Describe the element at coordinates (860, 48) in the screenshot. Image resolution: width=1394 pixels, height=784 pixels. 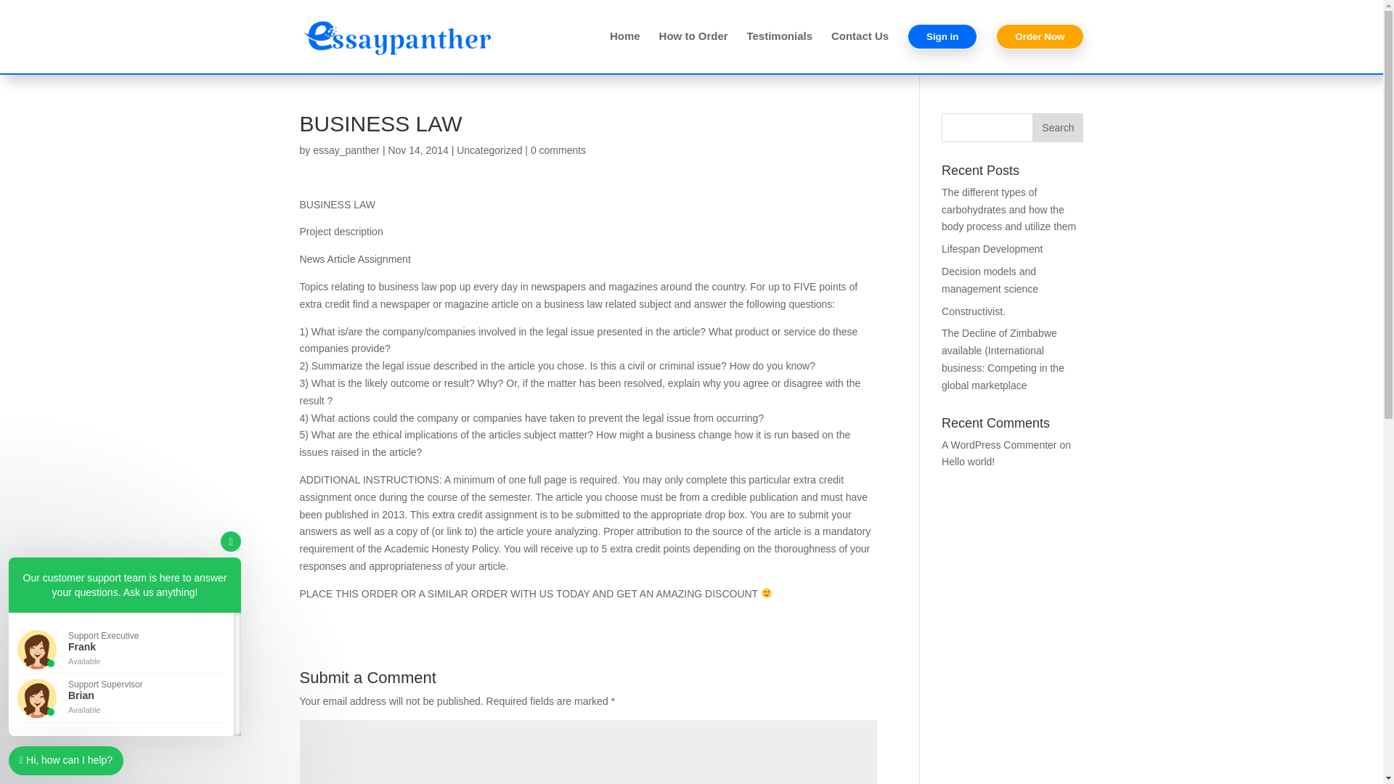
I see `Contact Us` at that location.